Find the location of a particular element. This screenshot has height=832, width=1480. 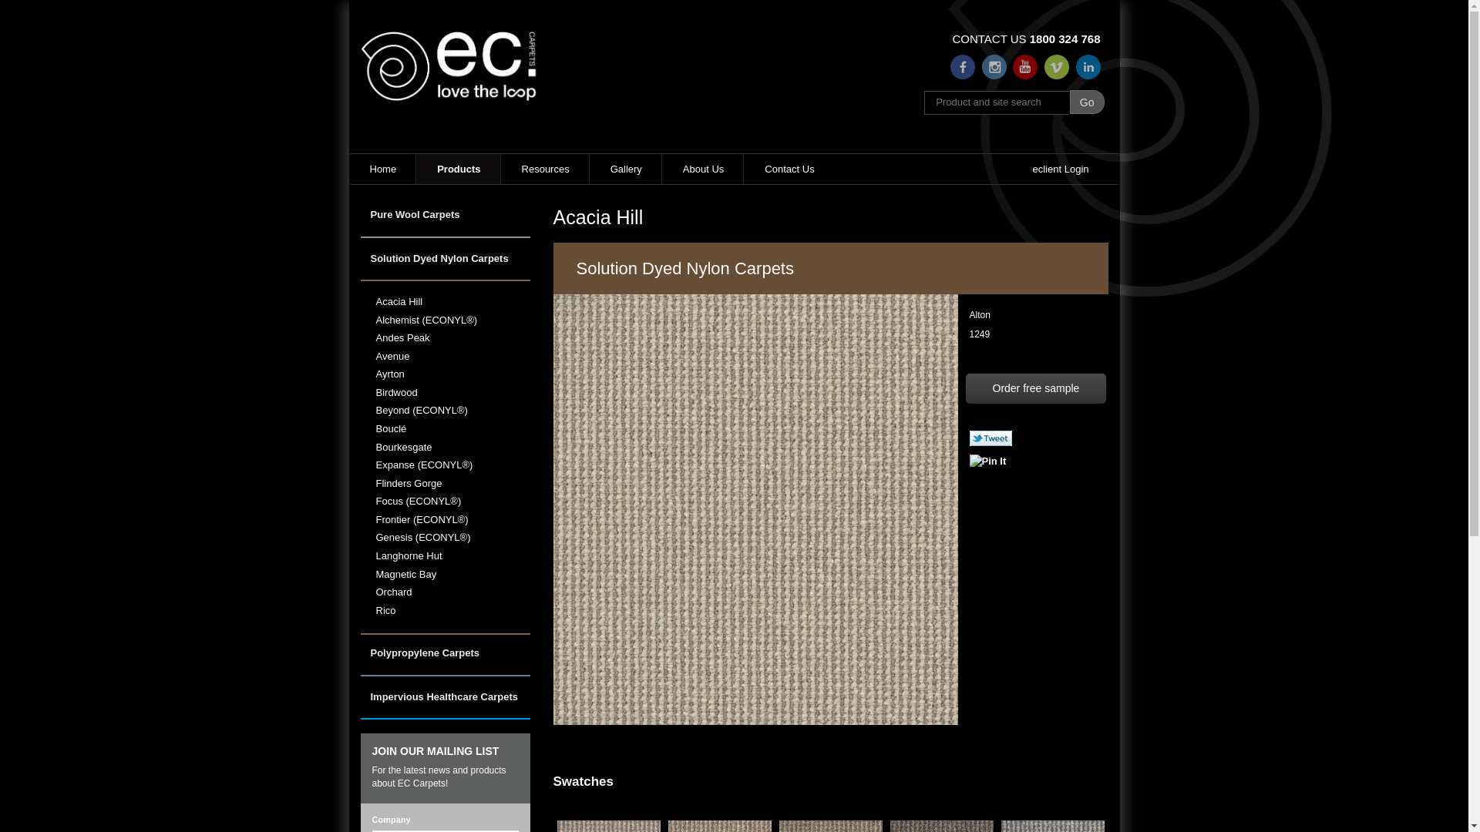

Acacia Hill is located at coordinates (453, 302).